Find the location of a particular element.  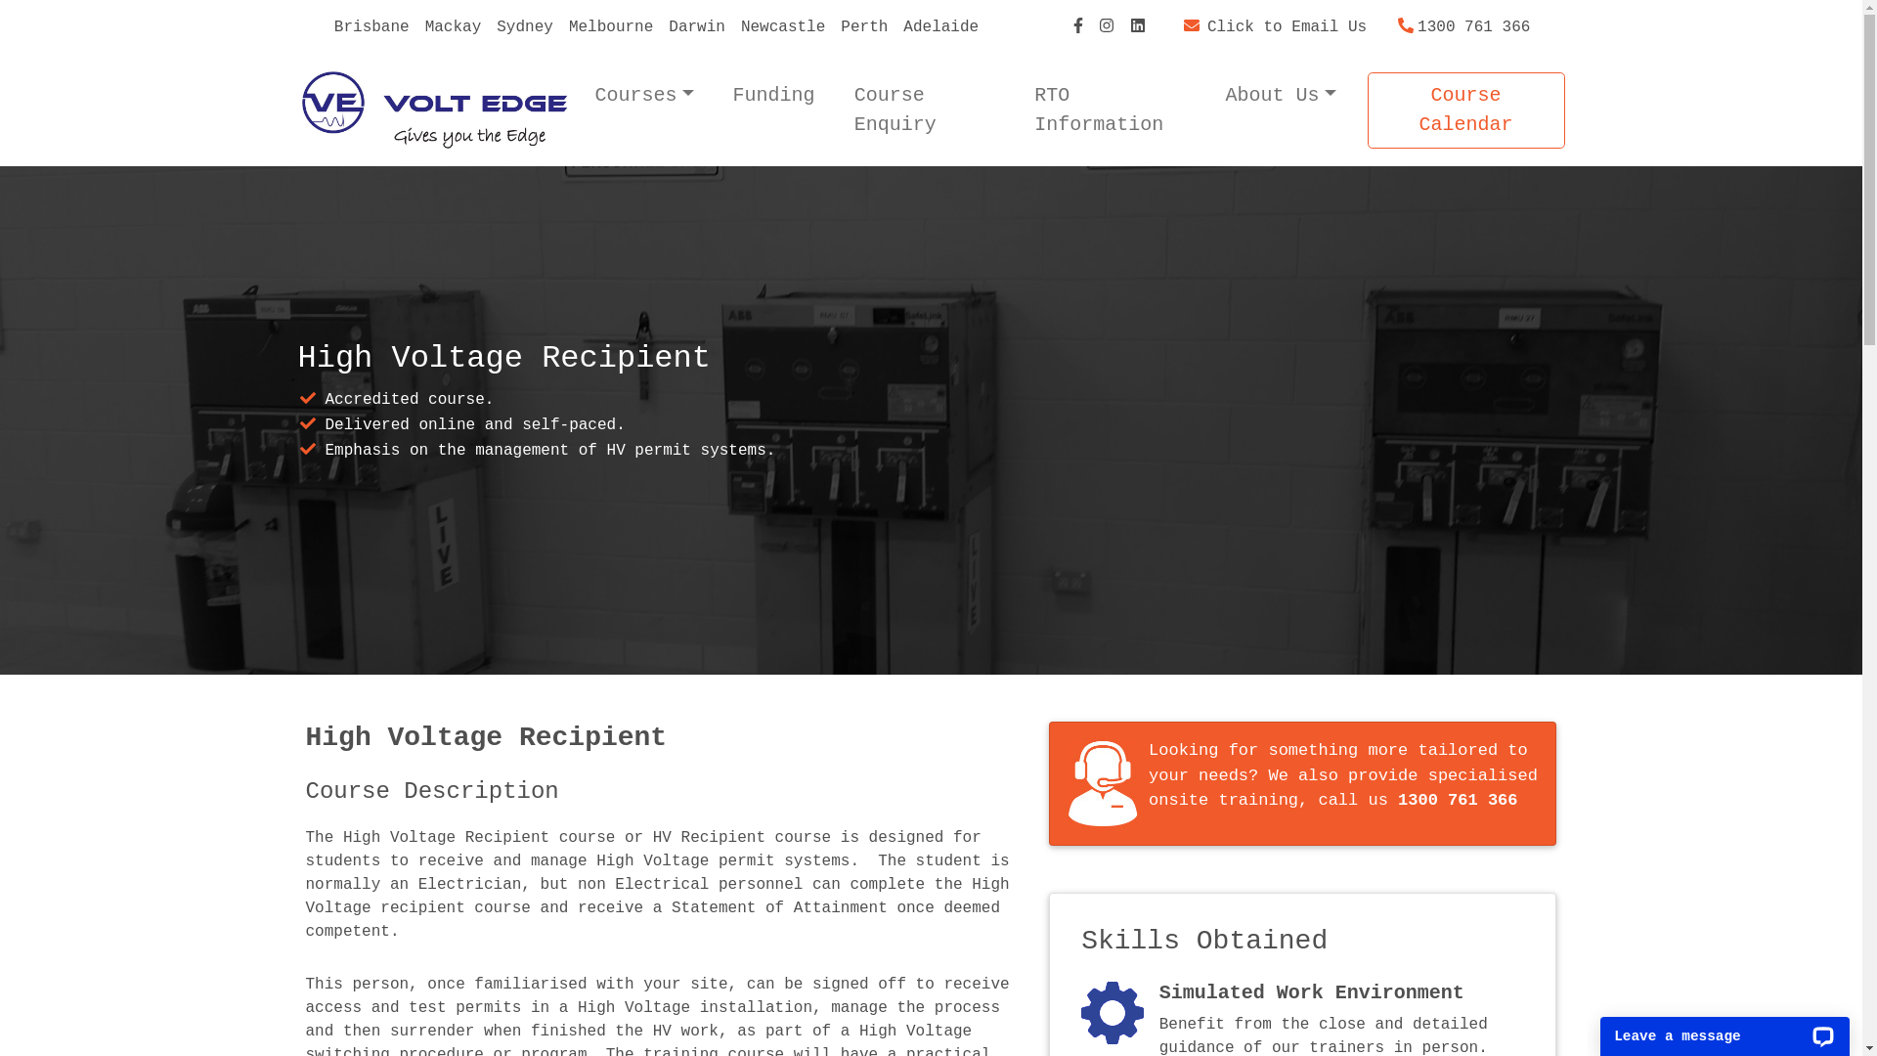

Funding is located at coordinates (774, 96).